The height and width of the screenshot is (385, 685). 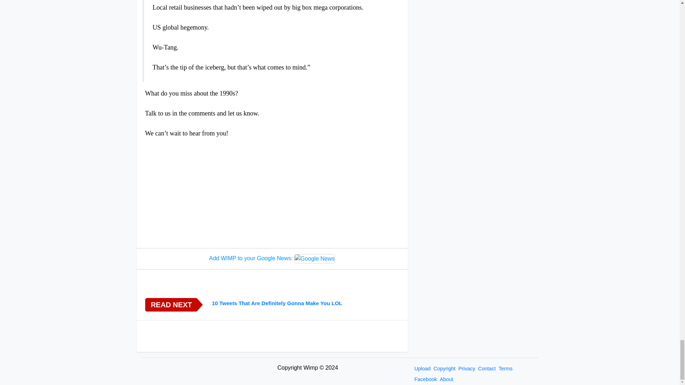 I want to click on Google News, so click(x=315, y=258).